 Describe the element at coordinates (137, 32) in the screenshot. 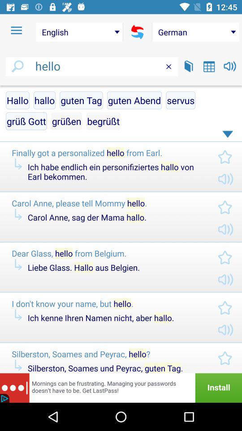

I see `switch translation selections` at that location.